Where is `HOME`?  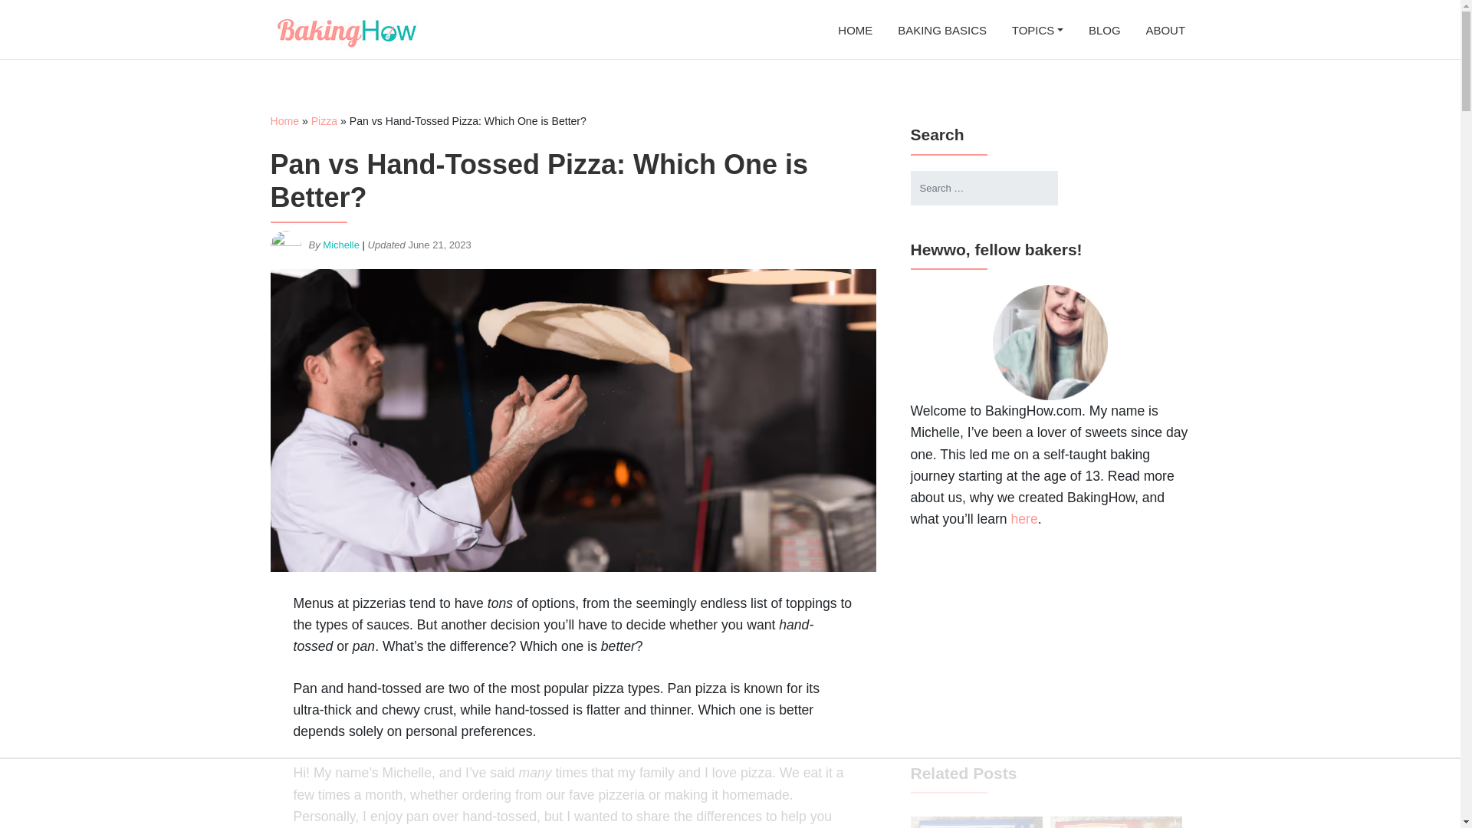
HOME is located at coordinates (855, 29).